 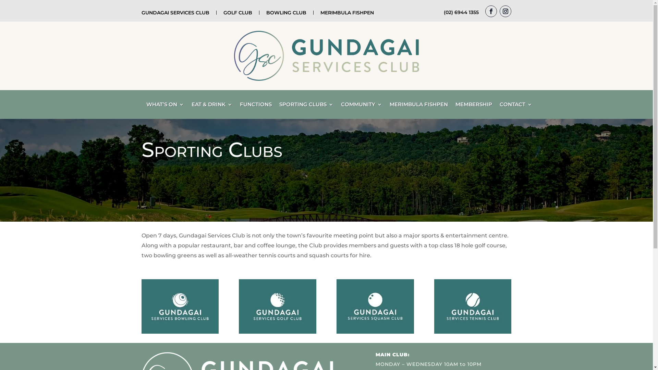 I want to click on Services-bowling-Club, so click(x=180, y=306).